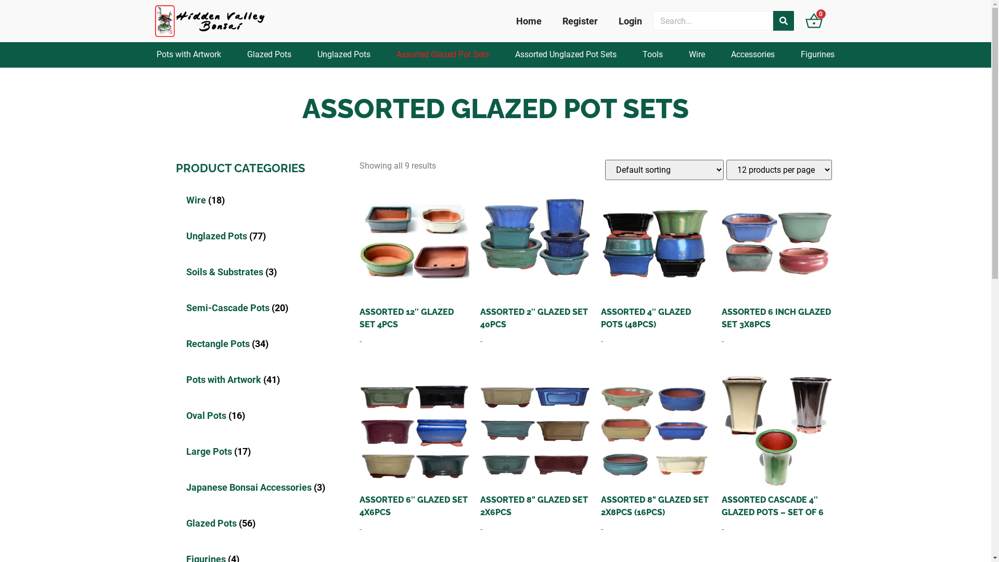  I want to click on Search, so click(784, 21).